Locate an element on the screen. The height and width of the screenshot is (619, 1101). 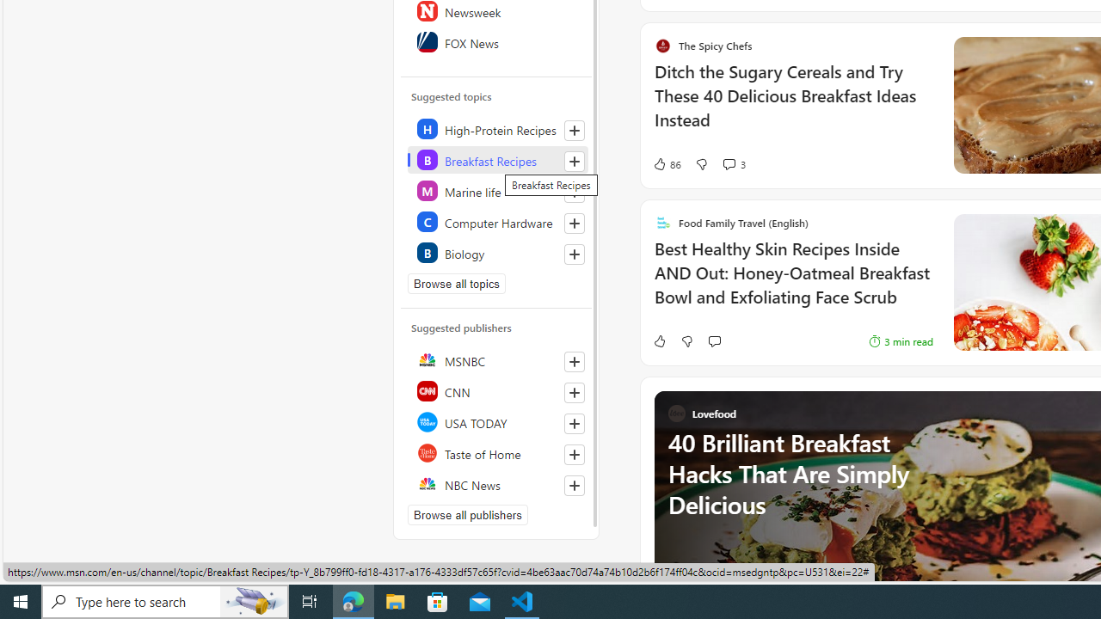
View comments 3 Comment is located at coordinates (729, 163).